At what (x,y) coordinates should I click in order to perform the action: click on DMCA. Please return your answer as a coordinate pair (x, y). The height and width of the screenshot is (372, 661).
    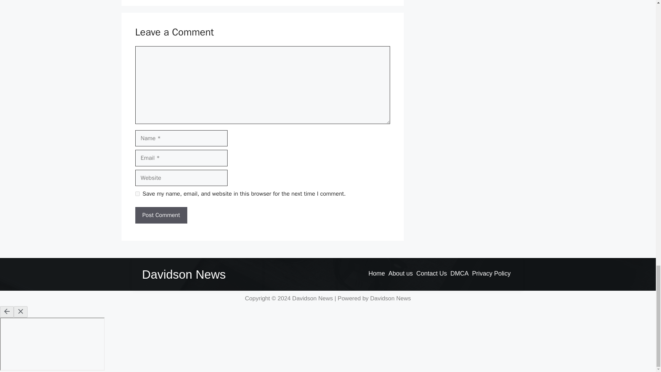
    Looking at the image, I should click on (459, 273).